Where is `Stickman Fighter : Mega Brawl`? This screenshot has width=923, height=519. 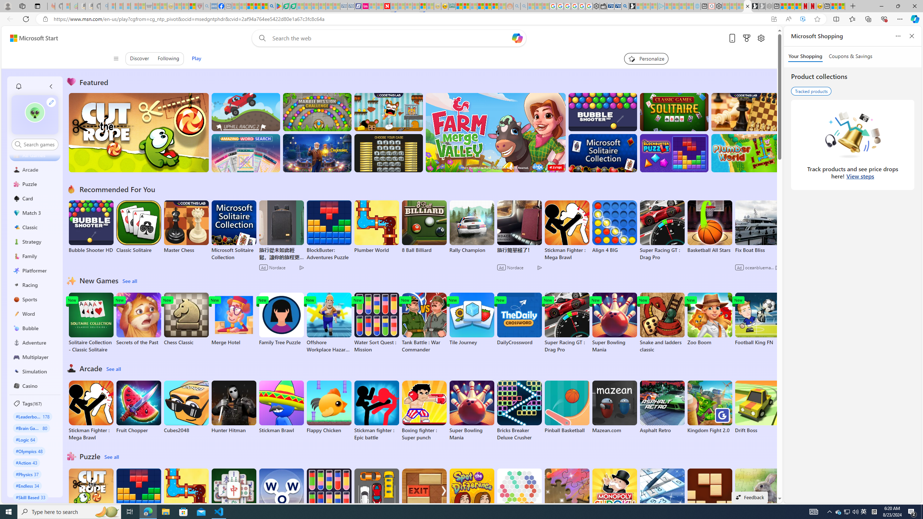 Stickman Fighter : Mega Brawl is located at coordinates (91, 411).